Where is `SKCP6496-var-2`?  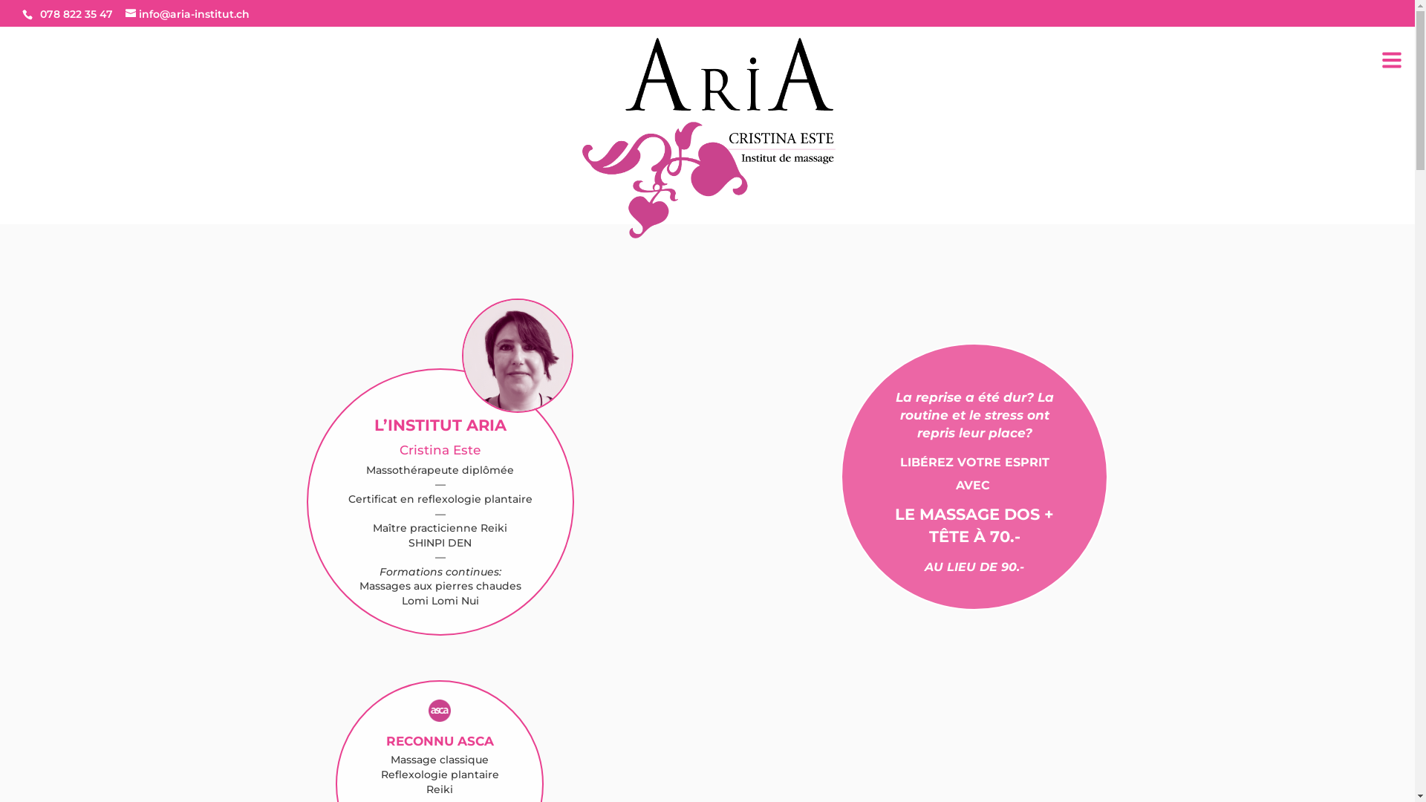 SKCP6496-var-2 is located at coordinates (519, 356).